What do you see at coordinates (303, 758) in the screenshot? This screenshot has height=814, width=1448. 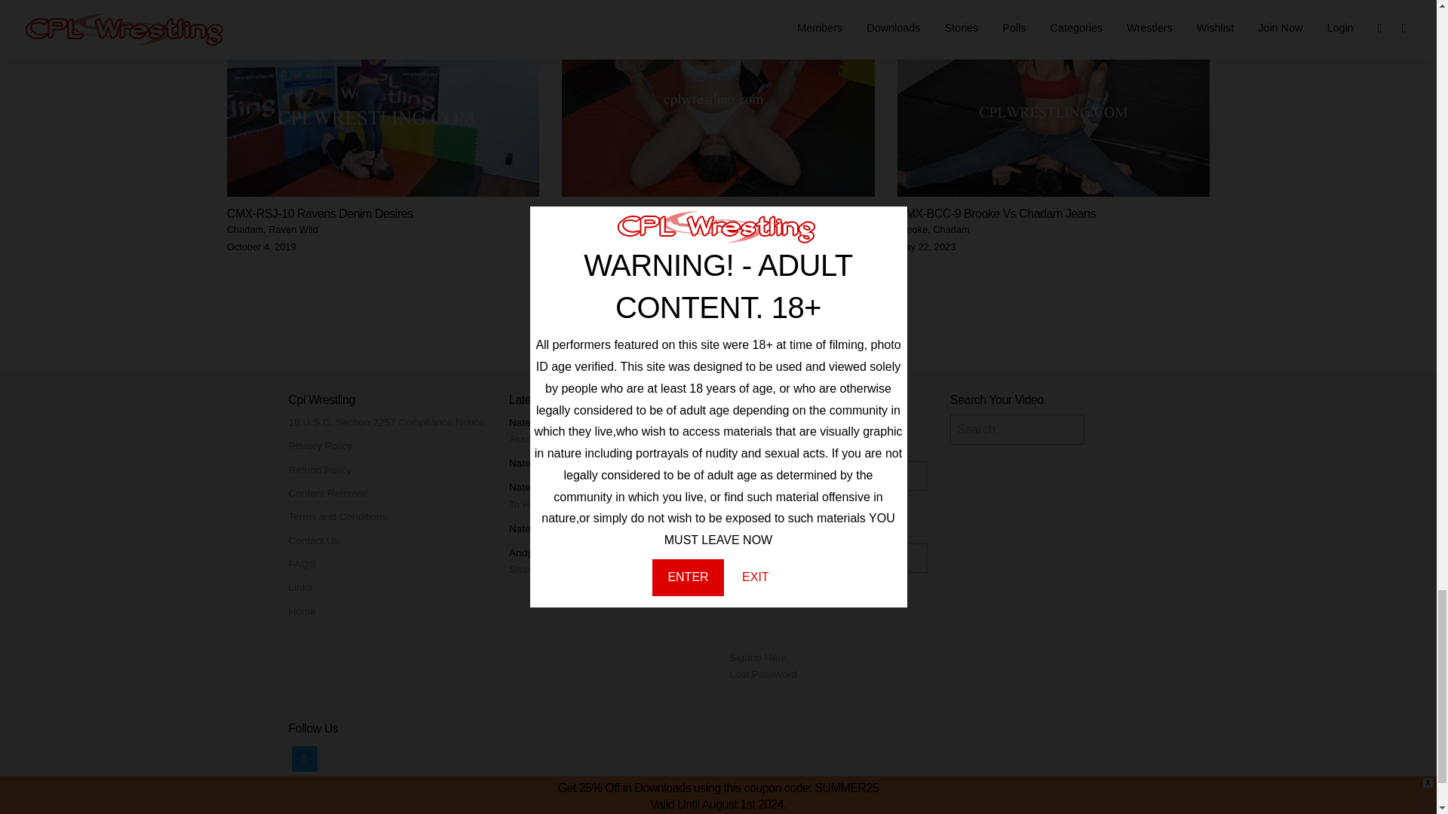 I see `Twitter` at bounding box center [303, 758].